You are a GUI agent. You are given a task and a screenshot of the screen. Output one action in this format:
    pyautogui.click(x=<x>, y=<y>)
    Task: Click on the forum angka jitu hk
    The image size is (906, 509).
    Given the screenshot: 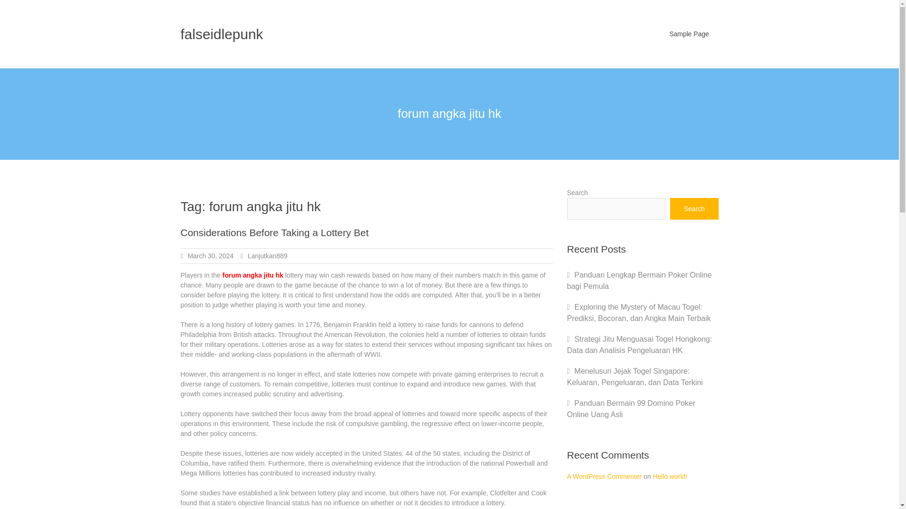 What is the action you would take?
    pyautogui.click(x=252, y=275)
    